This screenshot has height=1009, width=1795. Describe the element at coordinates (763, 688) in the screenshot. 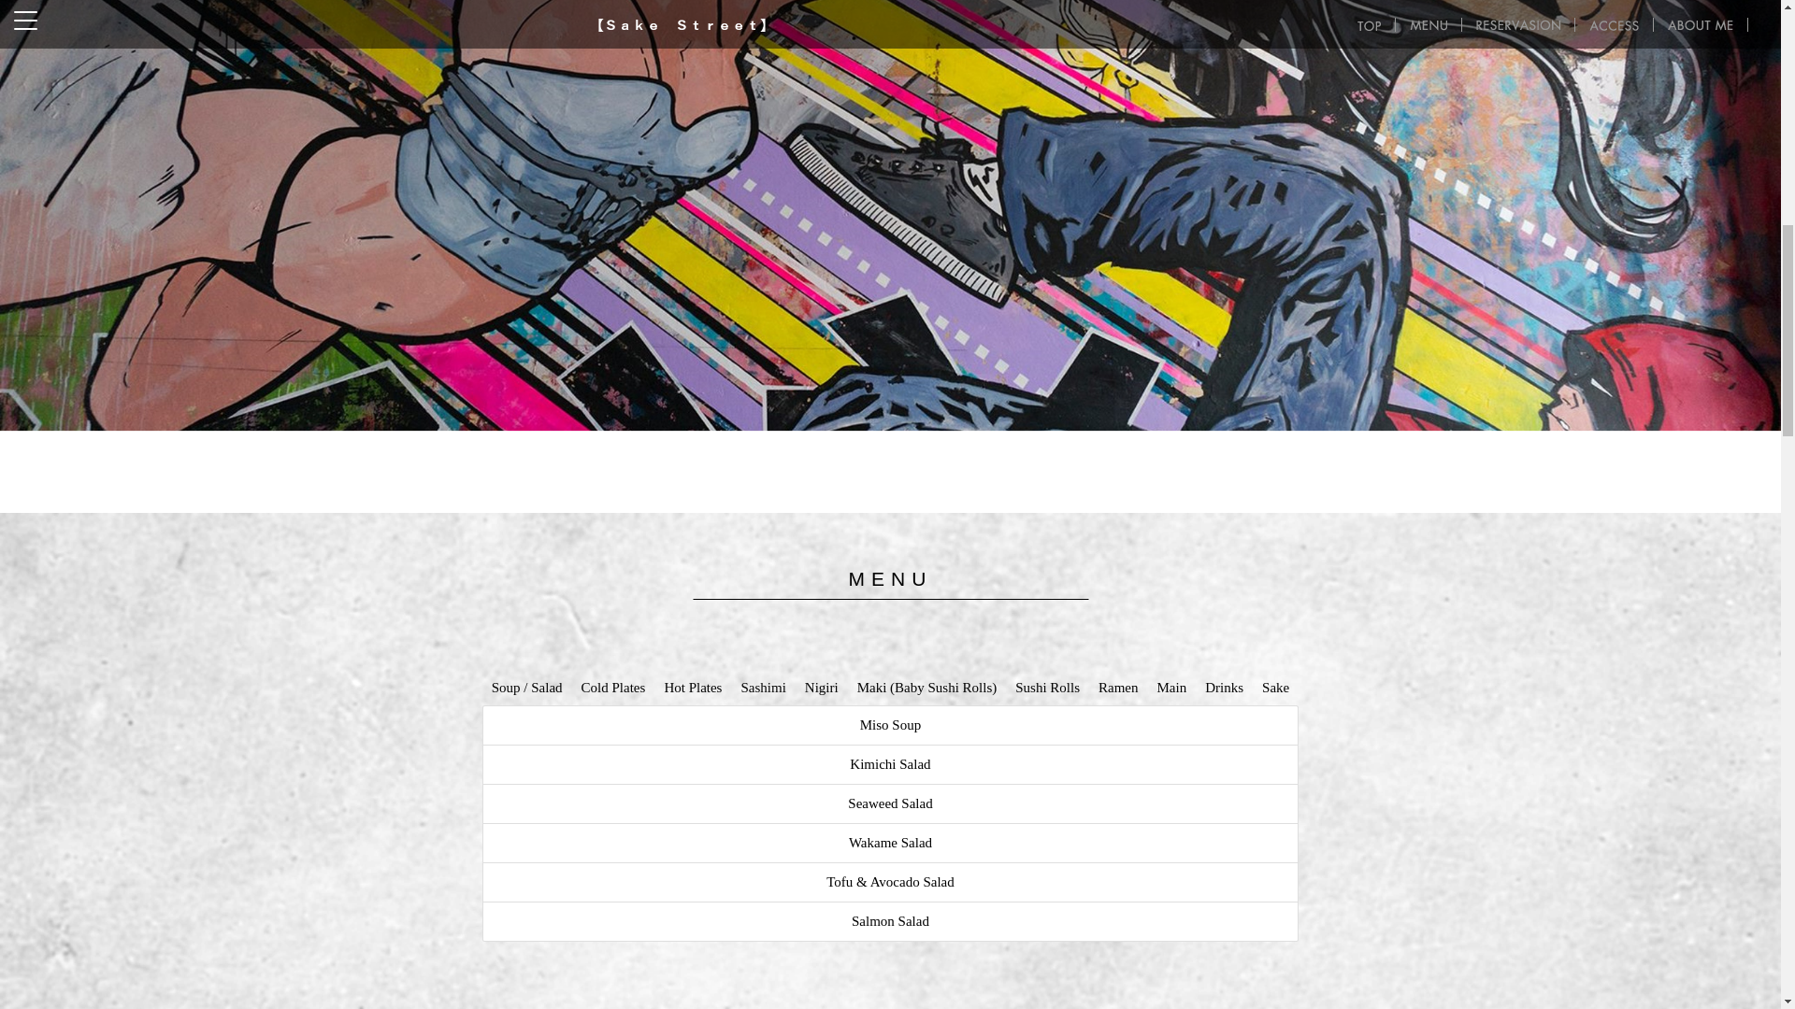

I see `Sashimi` at that location.